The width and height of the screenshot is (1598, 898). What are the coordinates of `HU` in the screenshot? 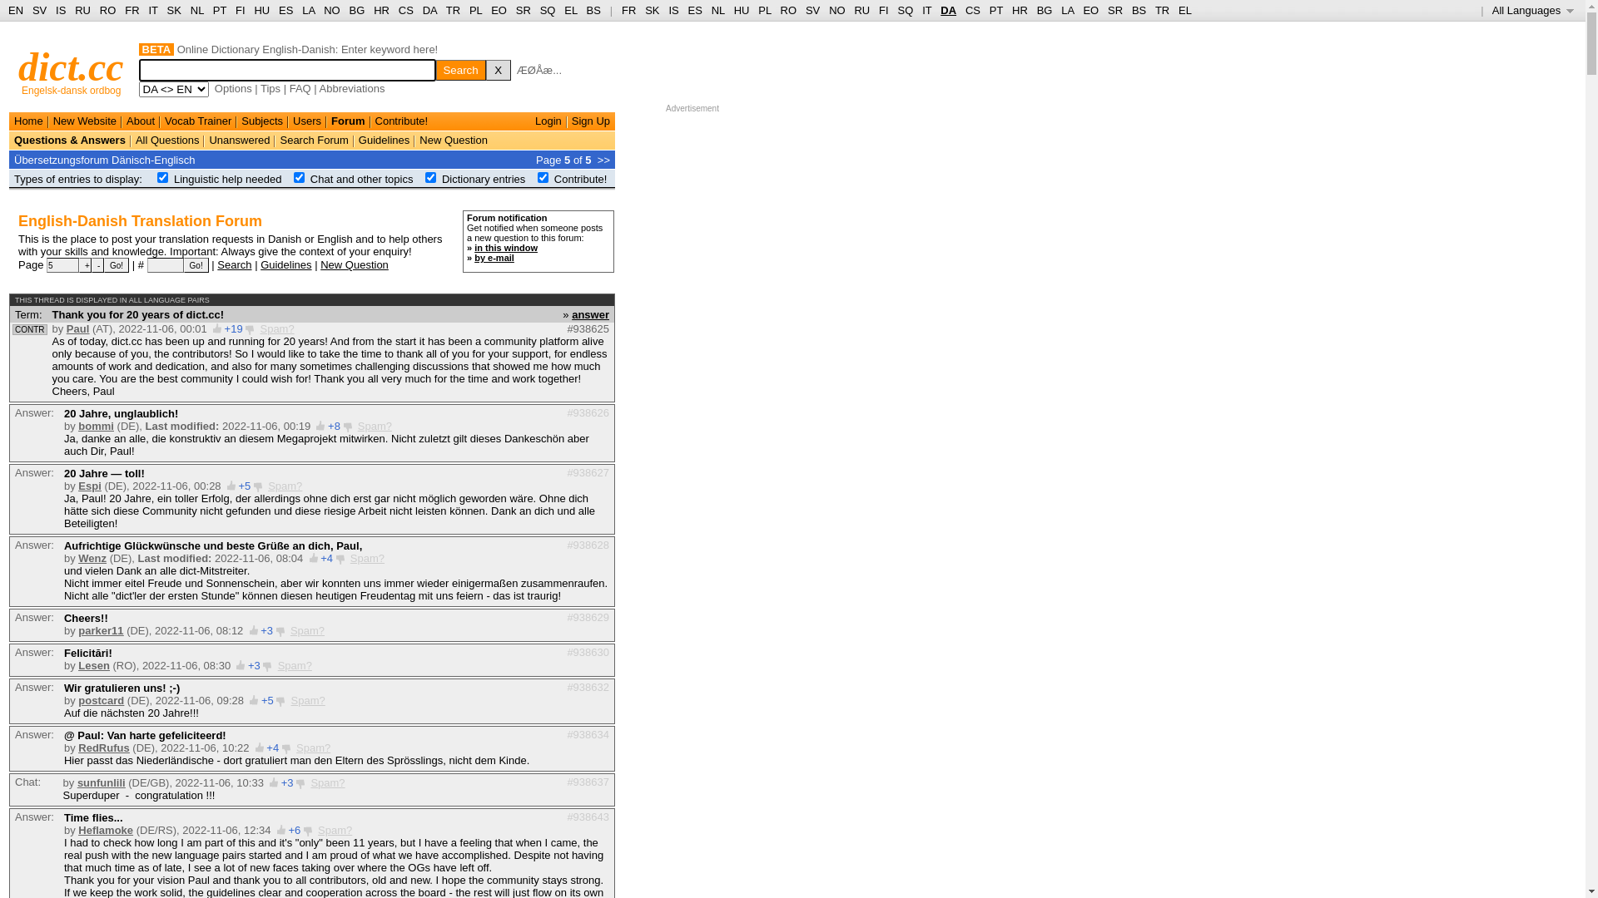 It's located at (742, 10).